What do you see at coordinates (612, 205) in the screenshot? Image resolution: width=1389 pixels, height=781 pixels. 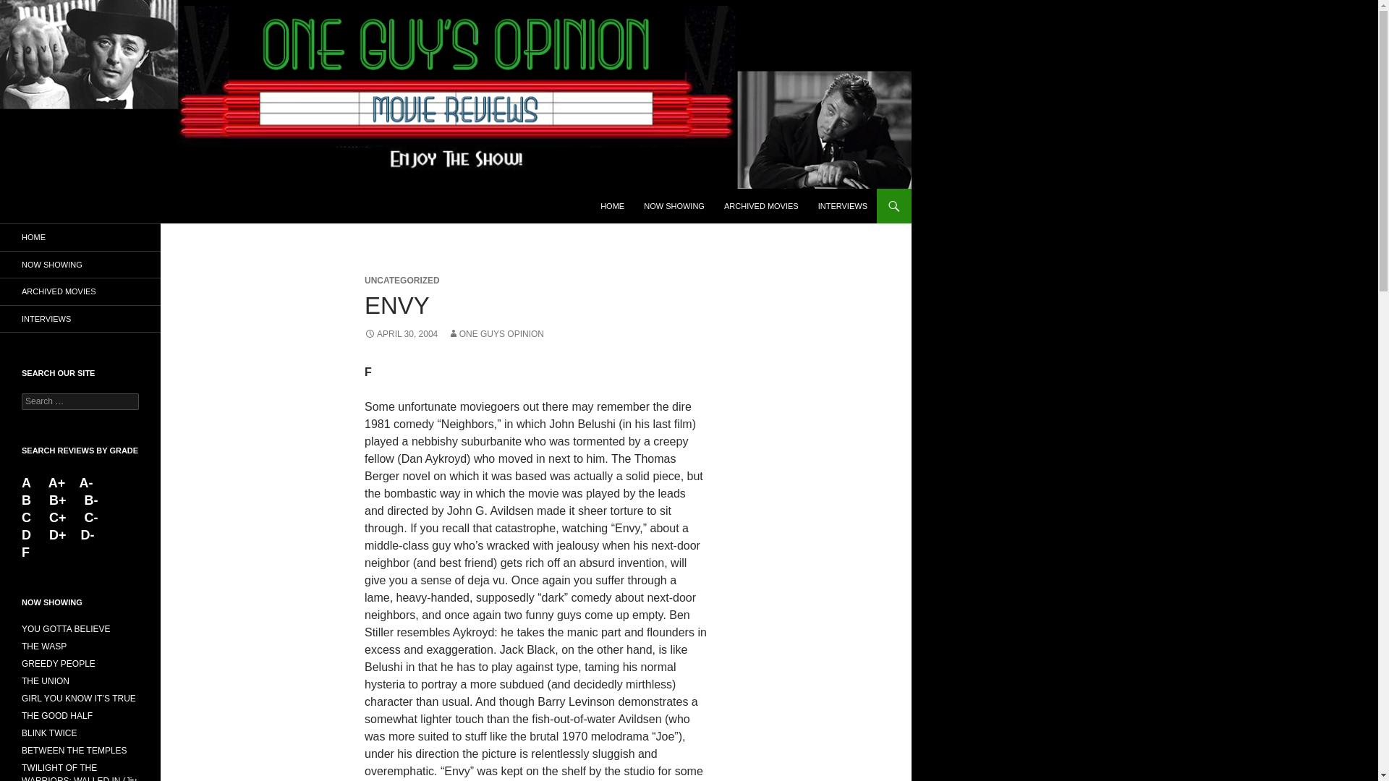 I see `HOME` at bounding box center [612, 205].